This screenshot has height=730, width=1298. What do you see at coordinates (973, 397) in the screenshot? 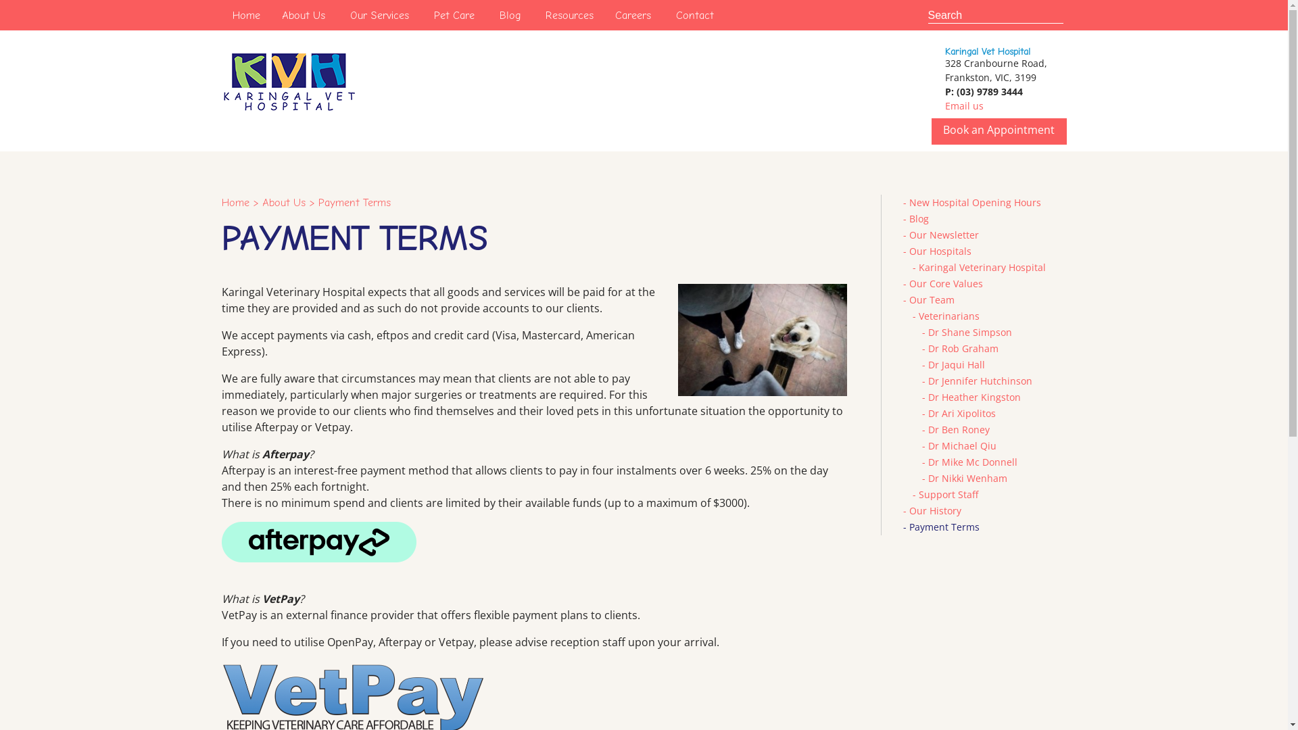
I see `Dr Heather Kingston` at bounding box center [973, 397].